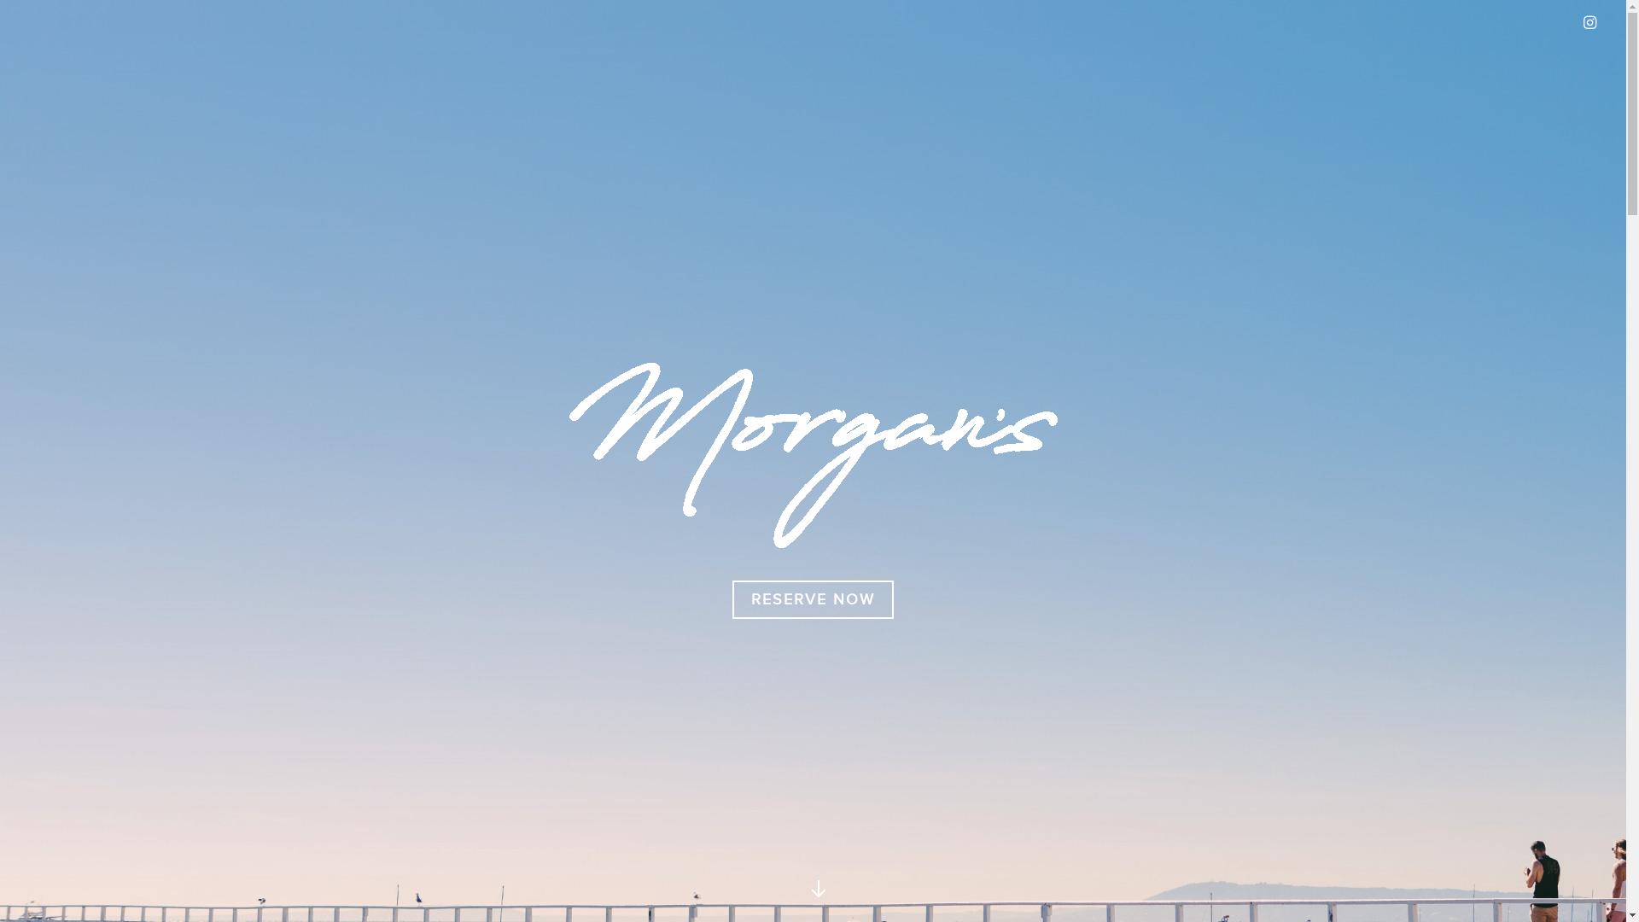 The image size is (1639, 922). Describe the element at coordinates (813, 599) in the screenshot. I see `RESERVE NOW` at that location.